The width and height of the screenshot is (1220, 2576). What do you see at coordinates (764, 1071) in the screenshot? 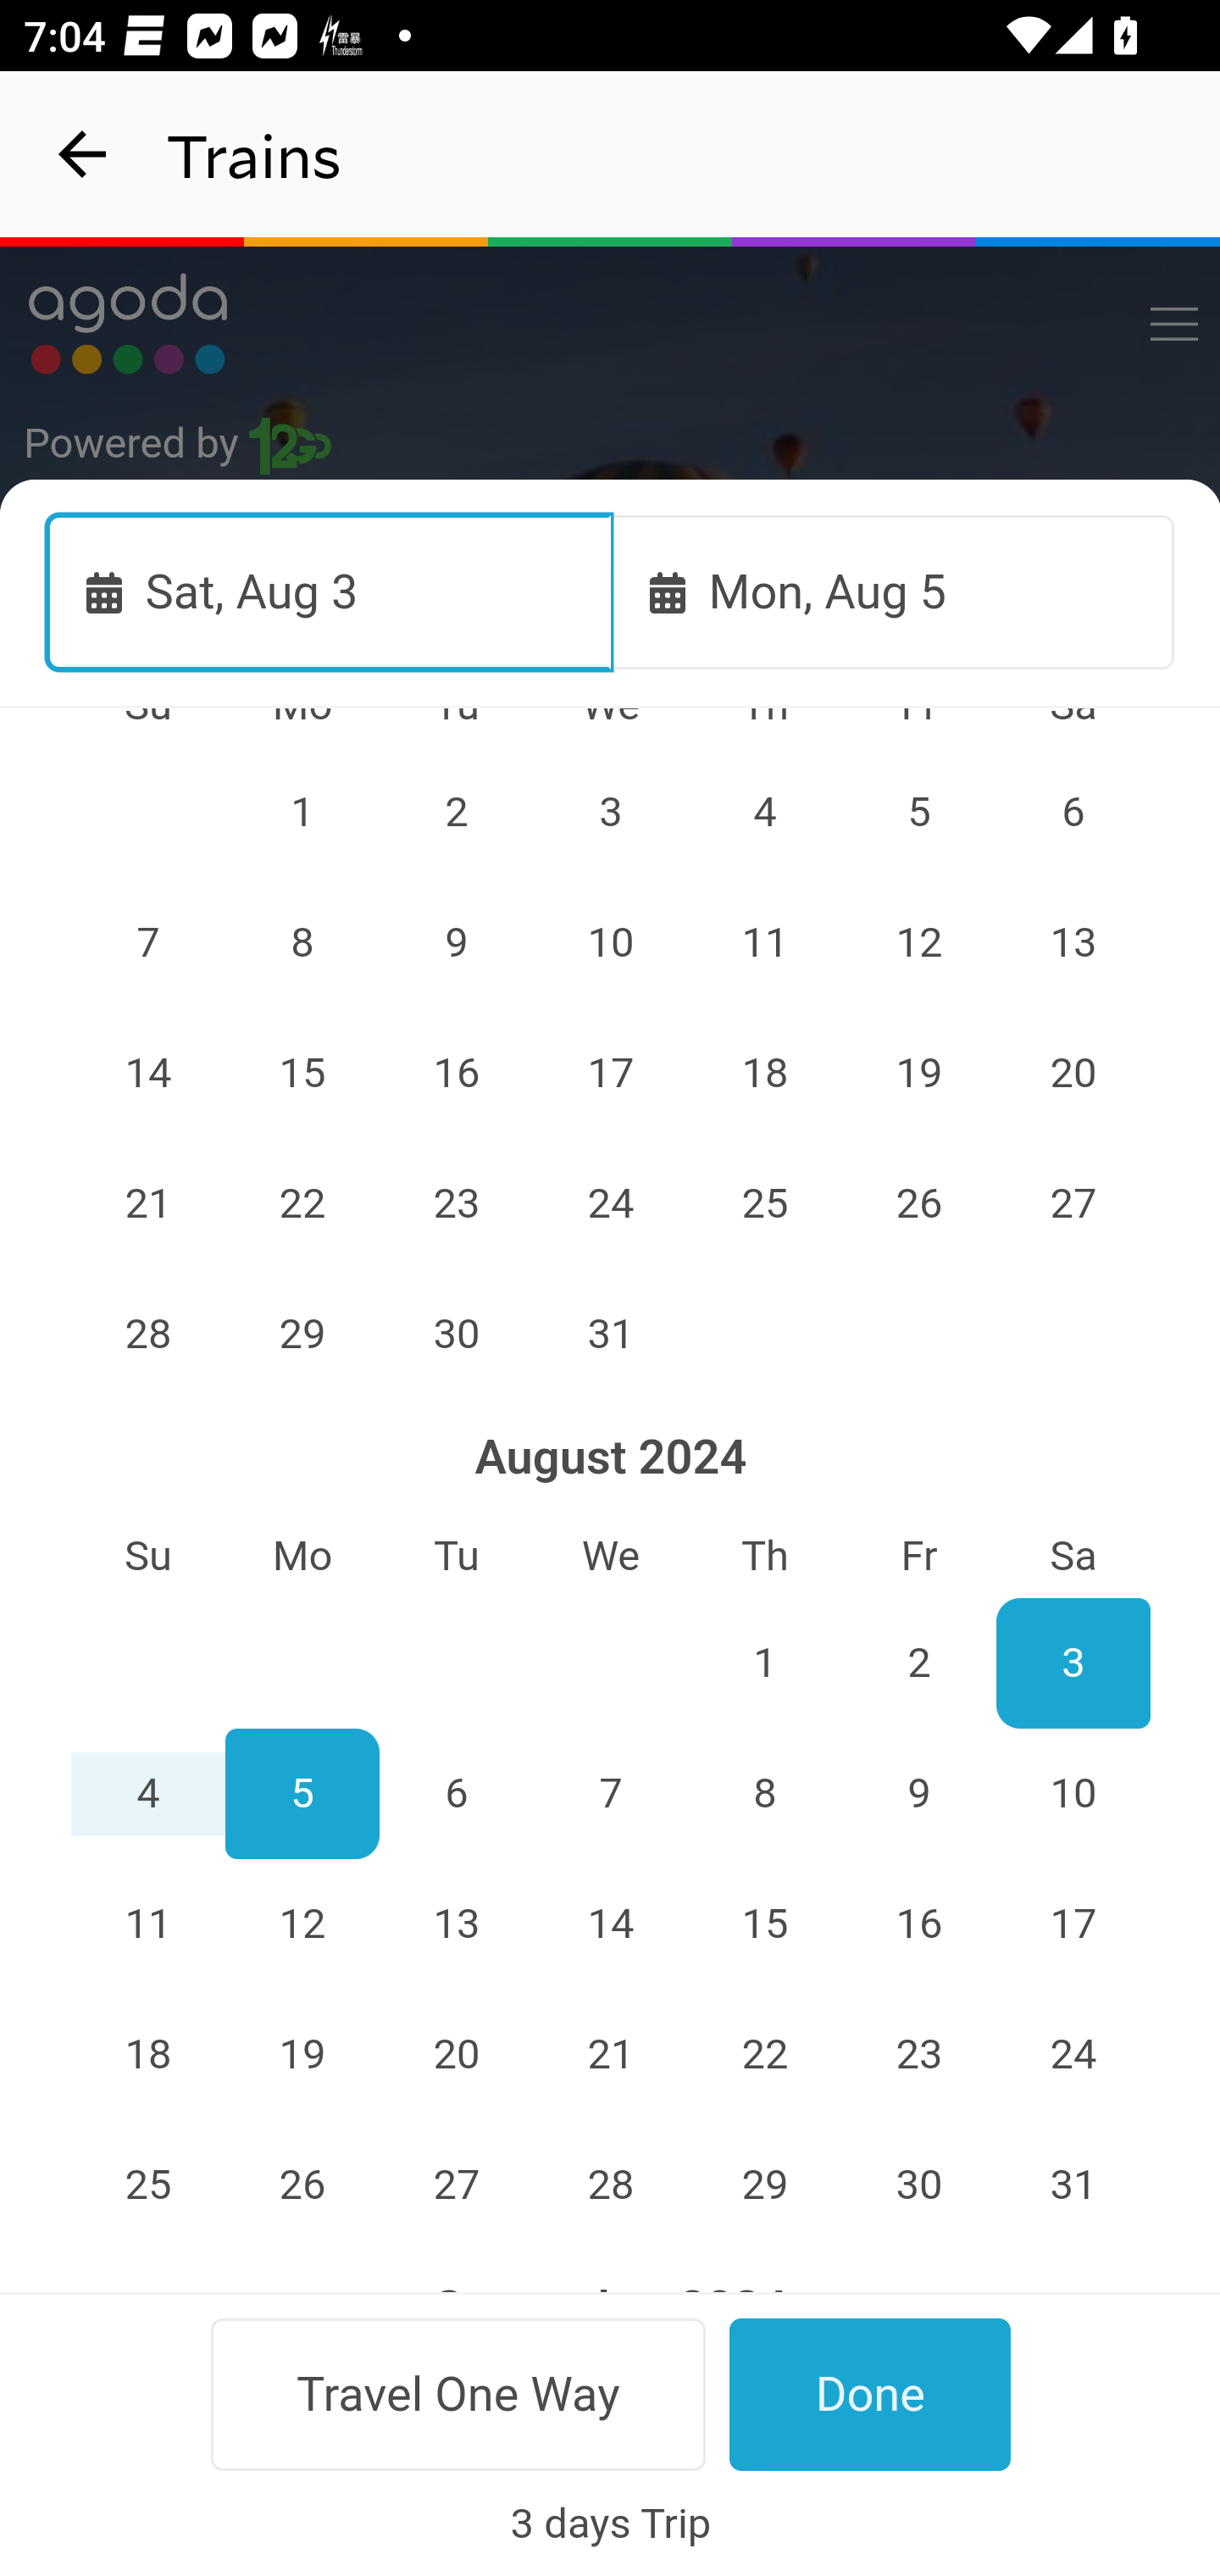
I see `18` at bounding box center [764, 1071].